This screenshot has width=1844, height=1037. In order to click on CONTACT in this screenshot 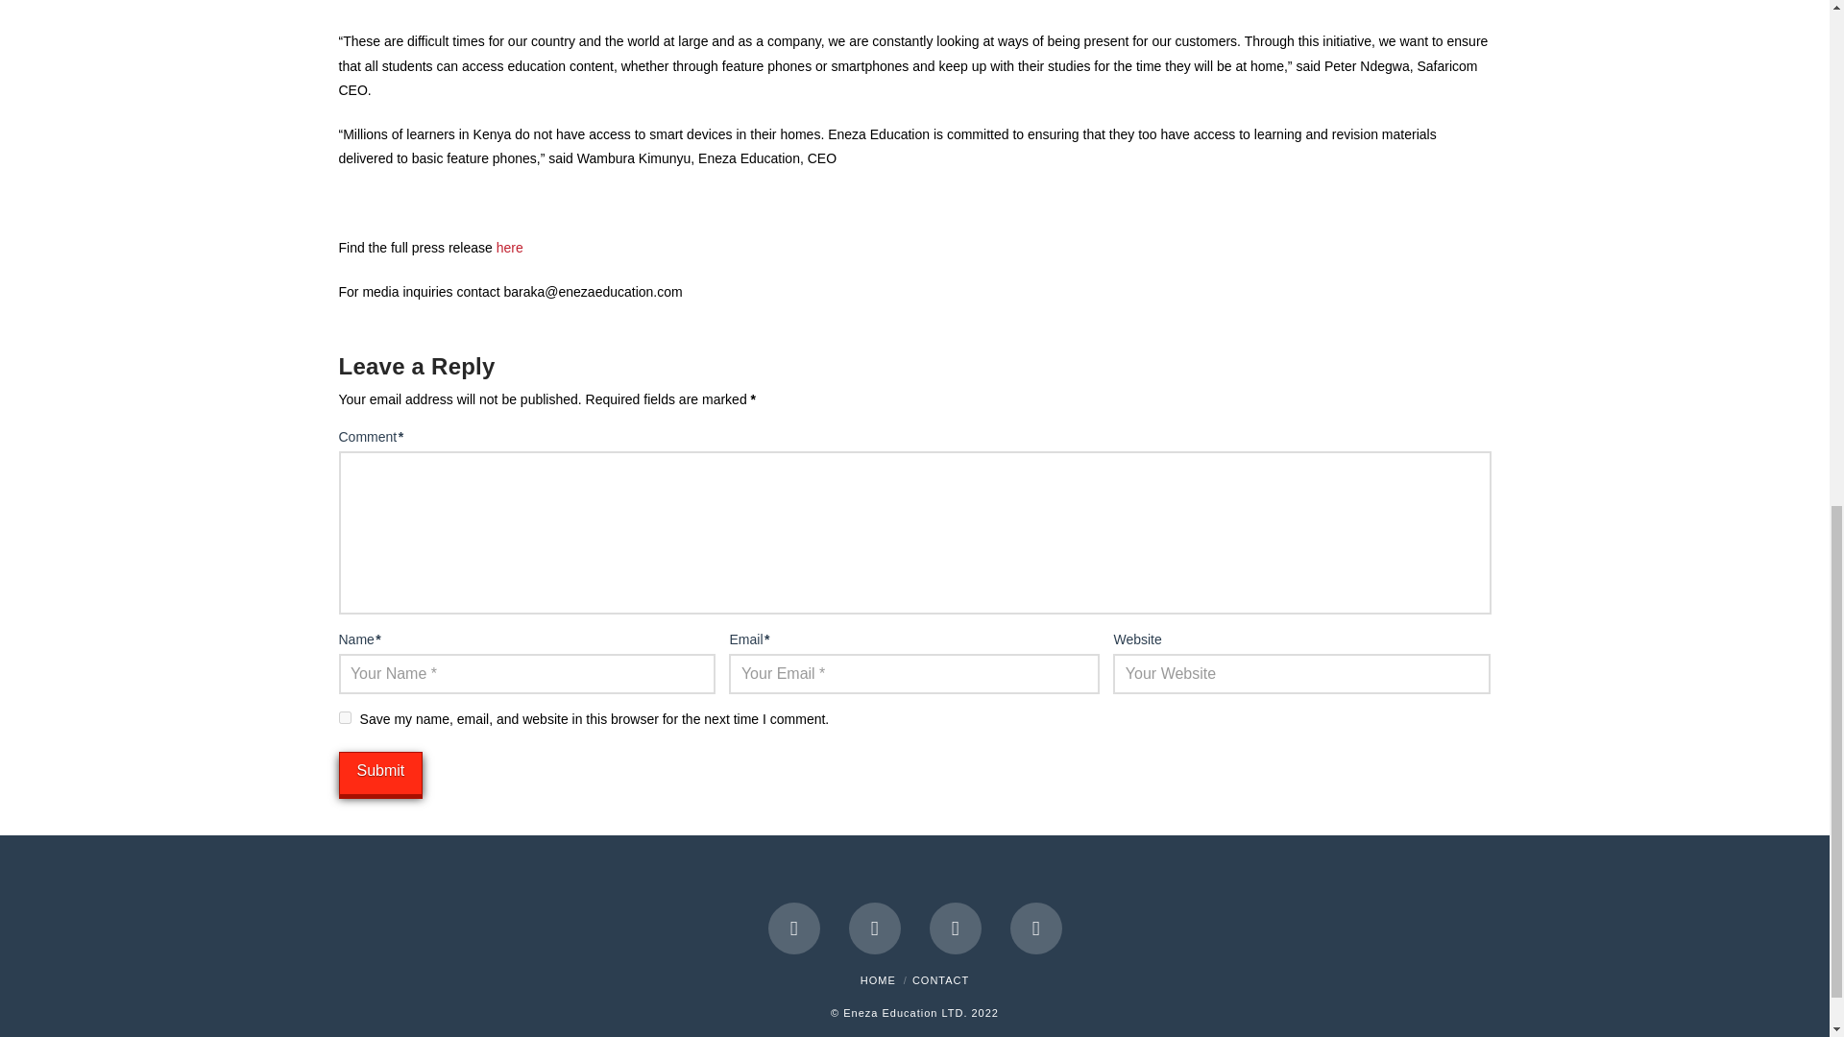, I will do `click(941, 980)`.